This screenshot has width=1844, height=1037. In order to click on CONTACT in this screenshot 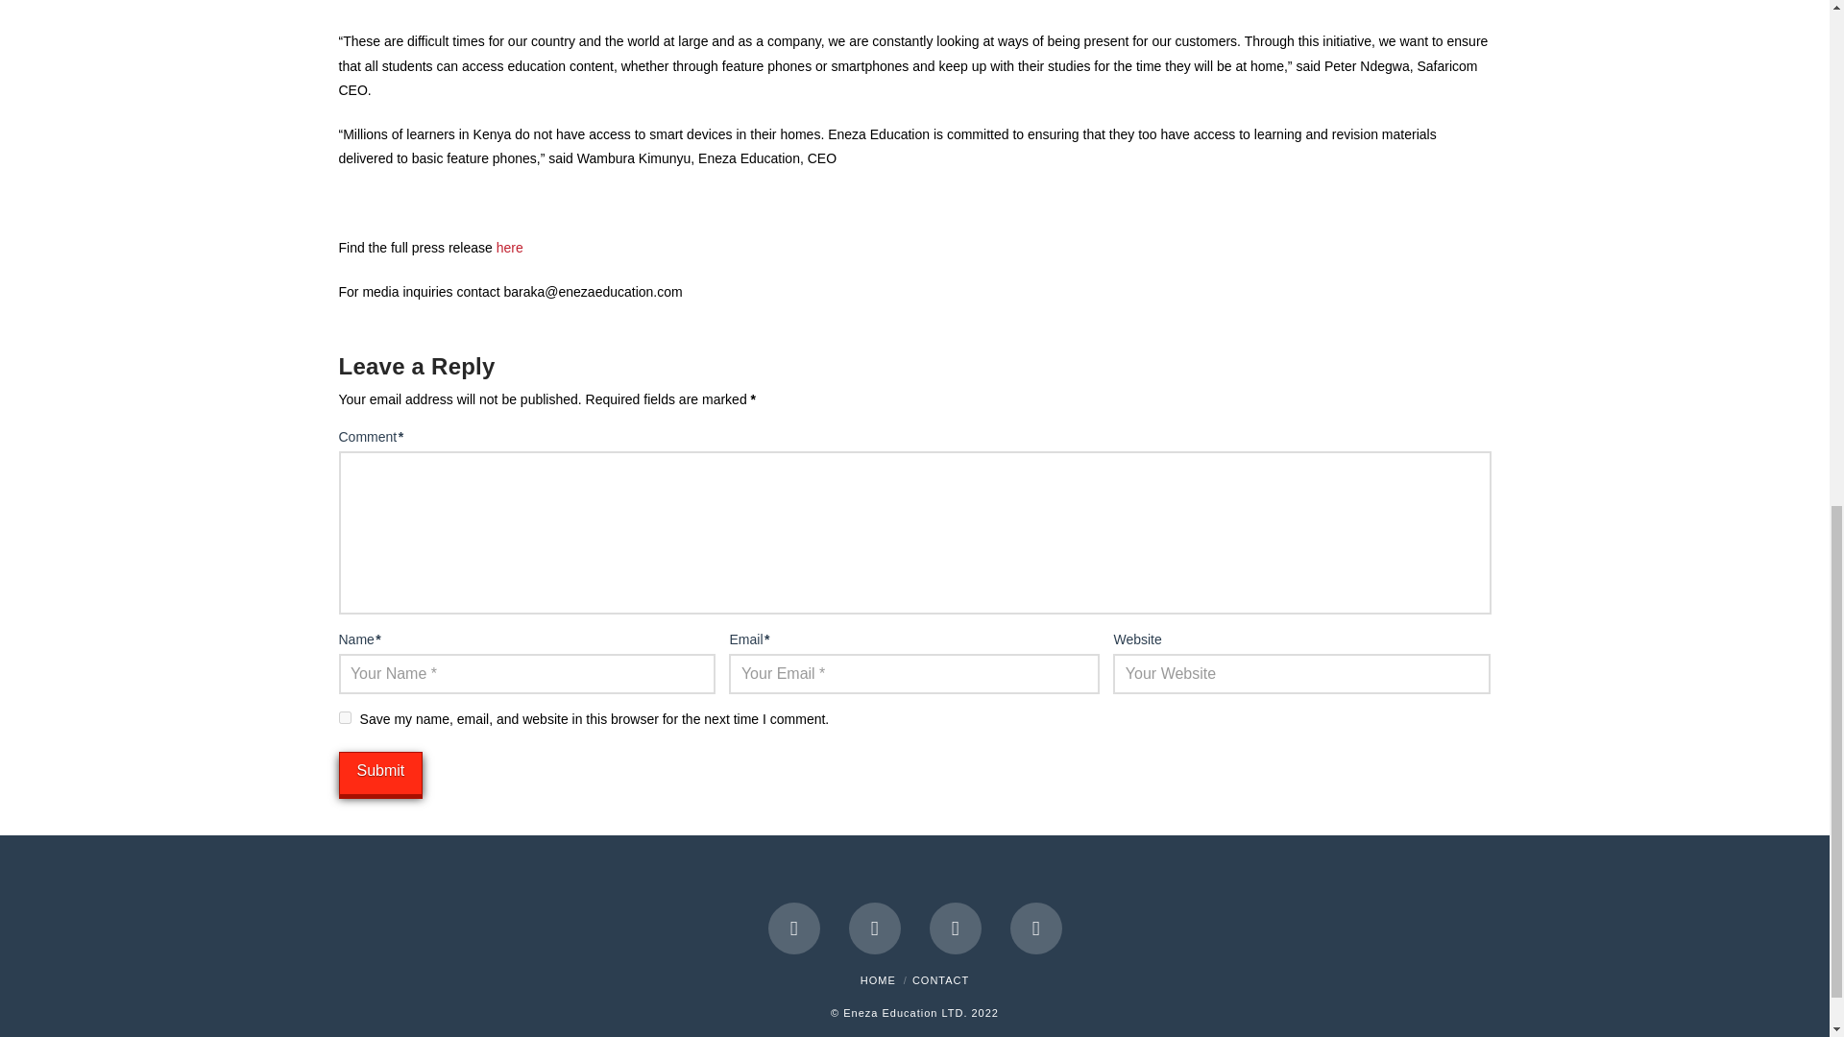, I will do `click(941, 980)`.